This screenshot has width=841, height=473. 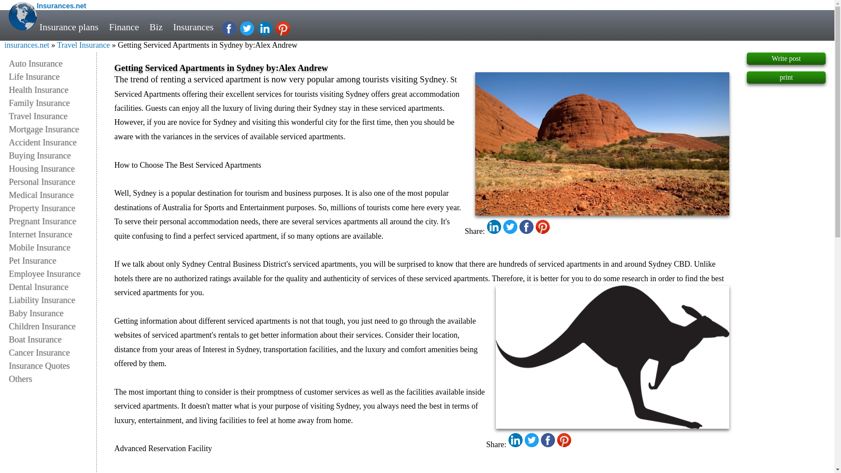 I want to click on Travel Insurance, so click(x=53, y=116).